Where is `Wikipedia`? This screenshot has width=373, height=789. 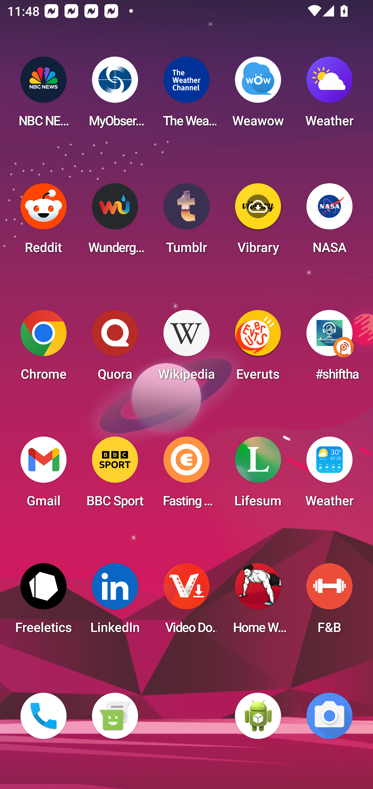 Wikipedia is located at coordinates (187, 348).